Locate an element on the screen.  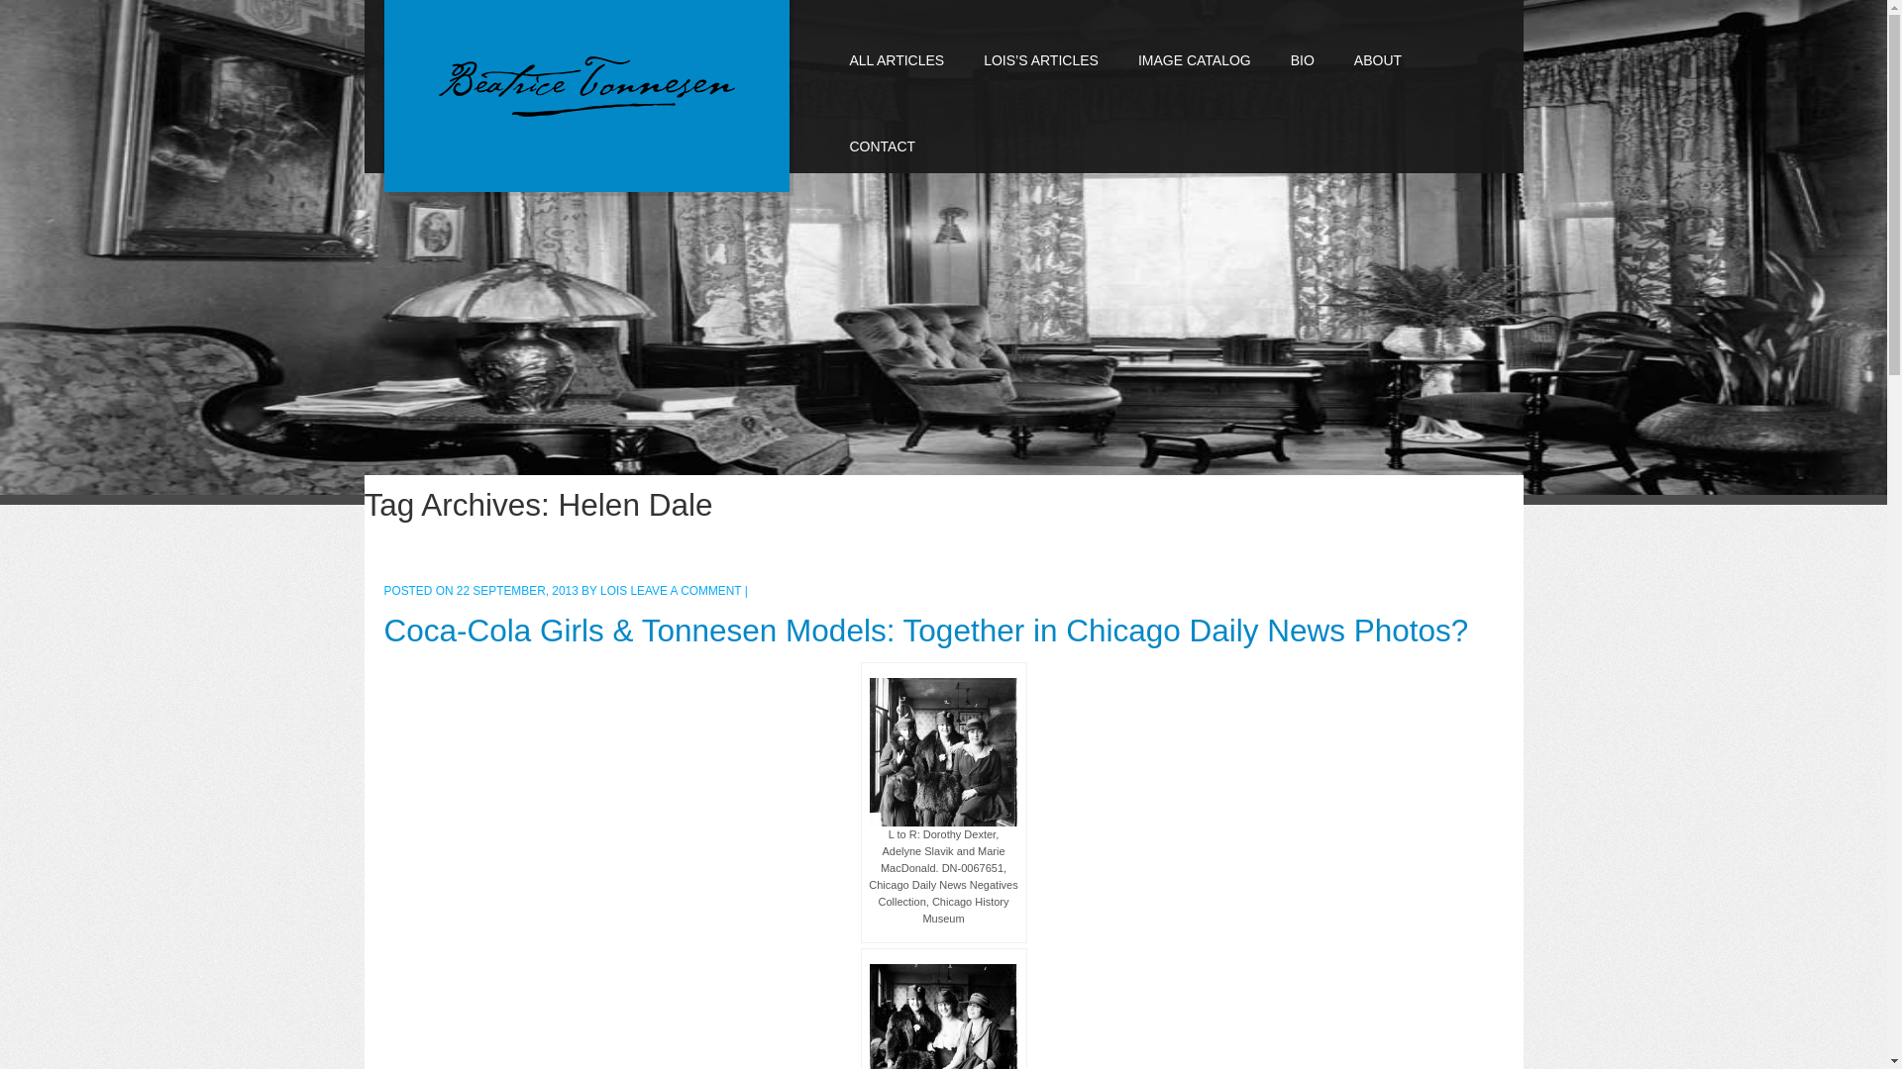
IMAGE CATALOG is located at coordinates (1194, 44).